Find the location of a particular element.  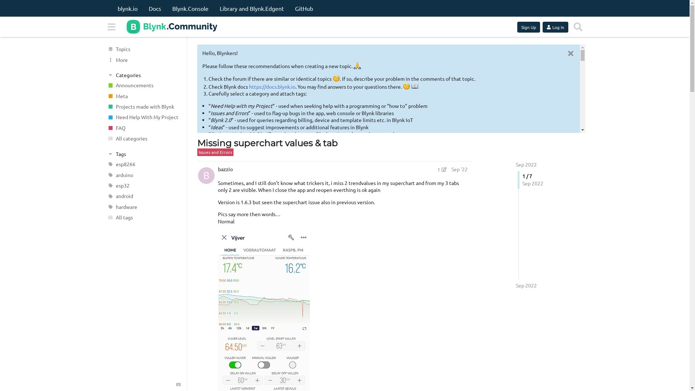

:open_book: is located at coordinates (228, 183).